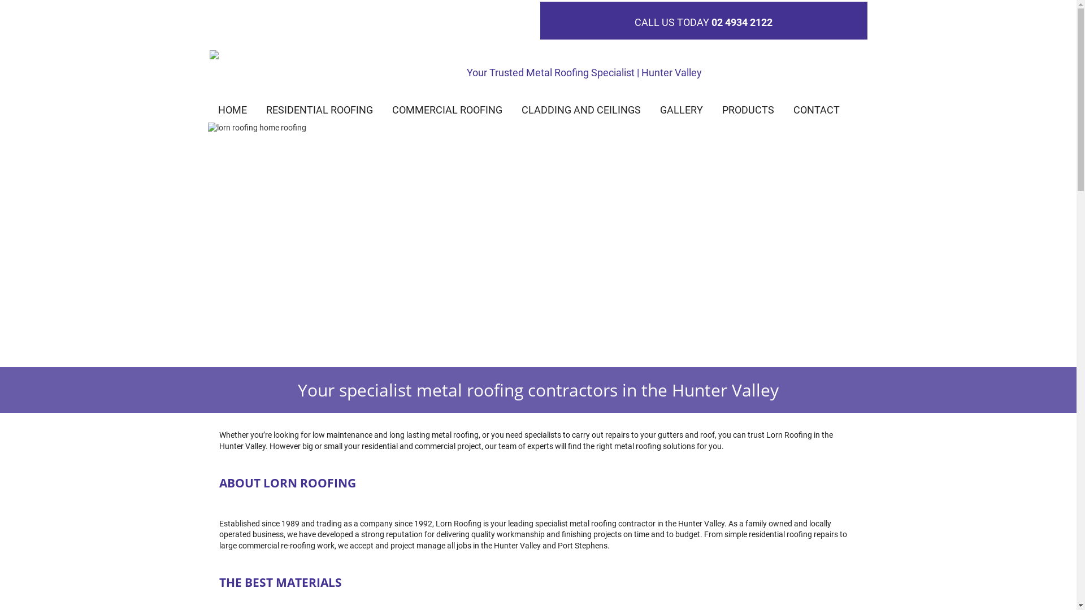  Describe the element at coordinates (817, 110) in the screenshot. I see `CONTACT` at that location.